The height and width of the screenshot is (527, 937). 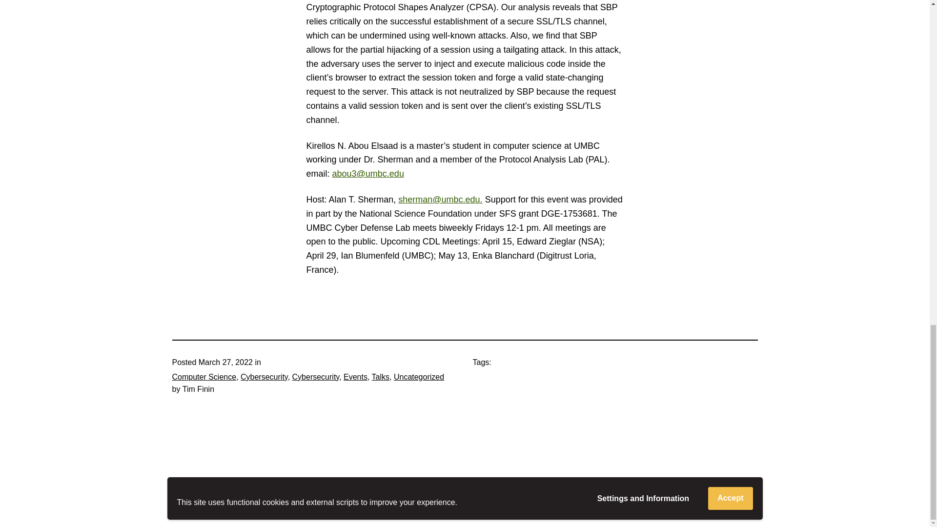 What do you see at coordinates (289, 496) in the screenshot?
I see `Department of Computer Science and Electrical Engineering` at bounding box center [289, 496].